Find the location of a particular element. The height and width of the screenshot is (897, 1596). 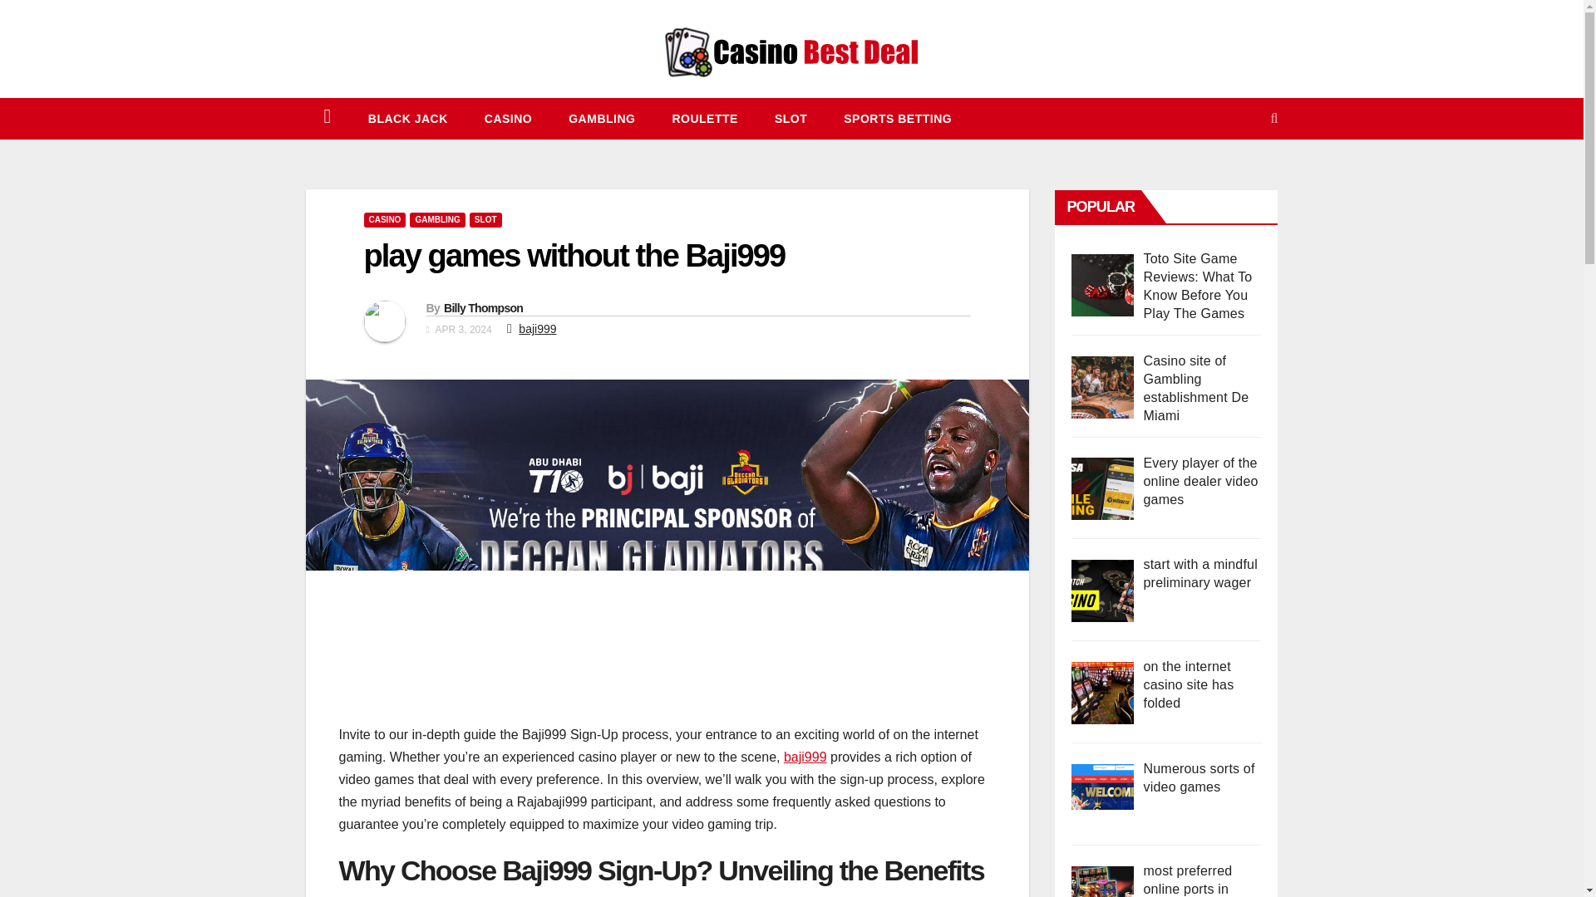

CASINO is located at coordinates (508, 118).